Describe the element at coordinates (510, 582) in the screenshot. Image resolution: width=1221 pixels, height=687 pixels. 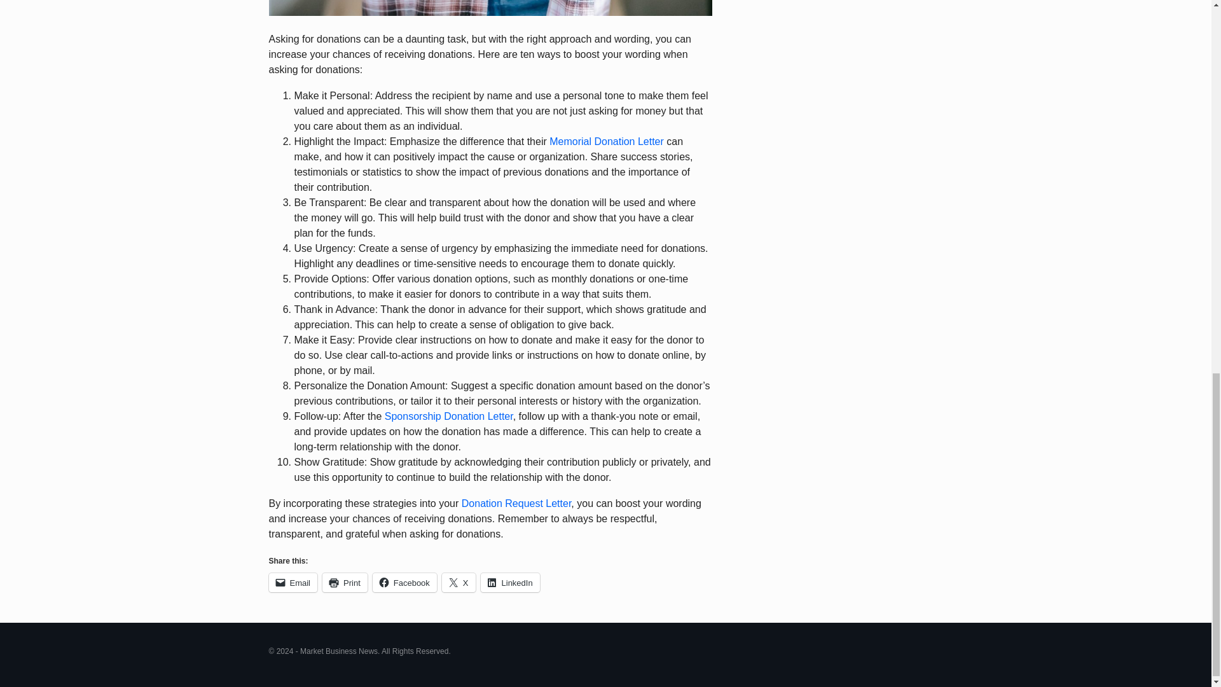
I see `Click to share on LinkedIn` at that location.